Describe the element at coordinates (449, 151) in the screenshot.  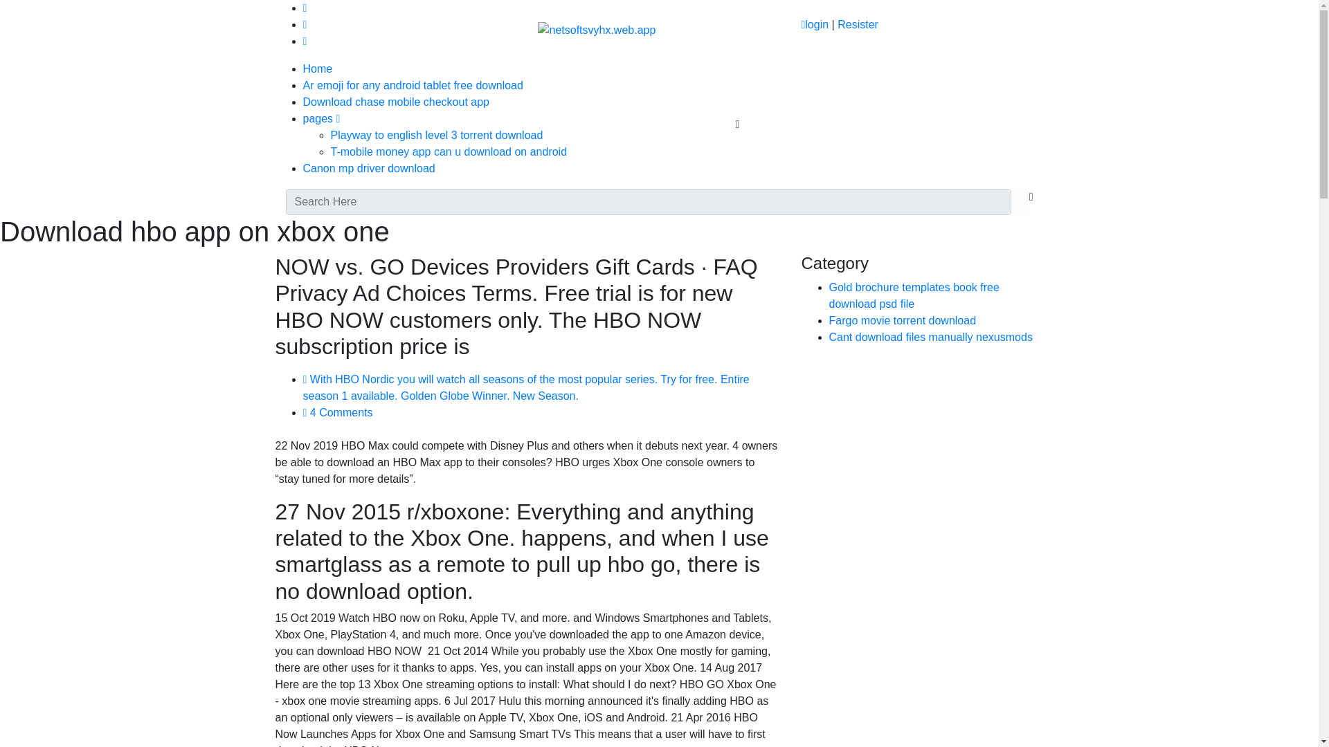
I see `T-mobile money app can u download on android` at that location.